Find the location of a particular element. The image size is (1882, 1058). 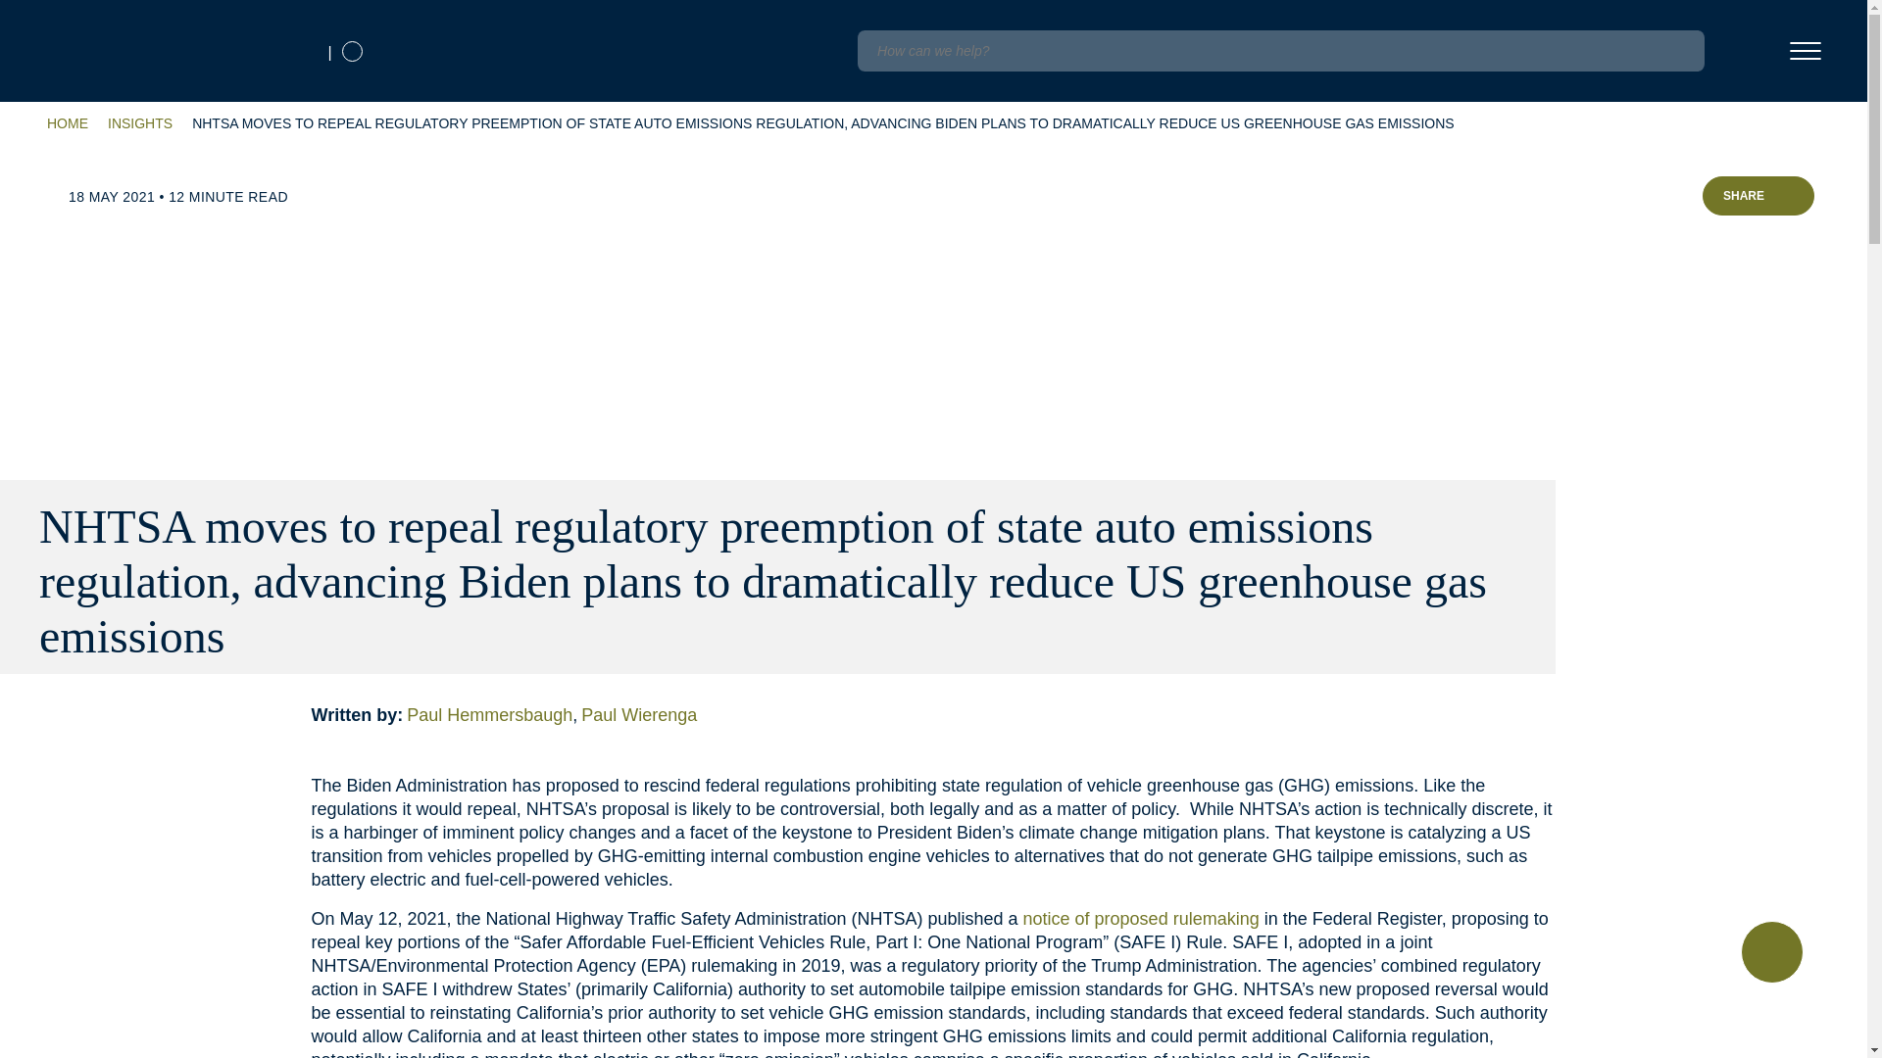

Insert a query. Press enter to send is located at coordinates (1280, 51).